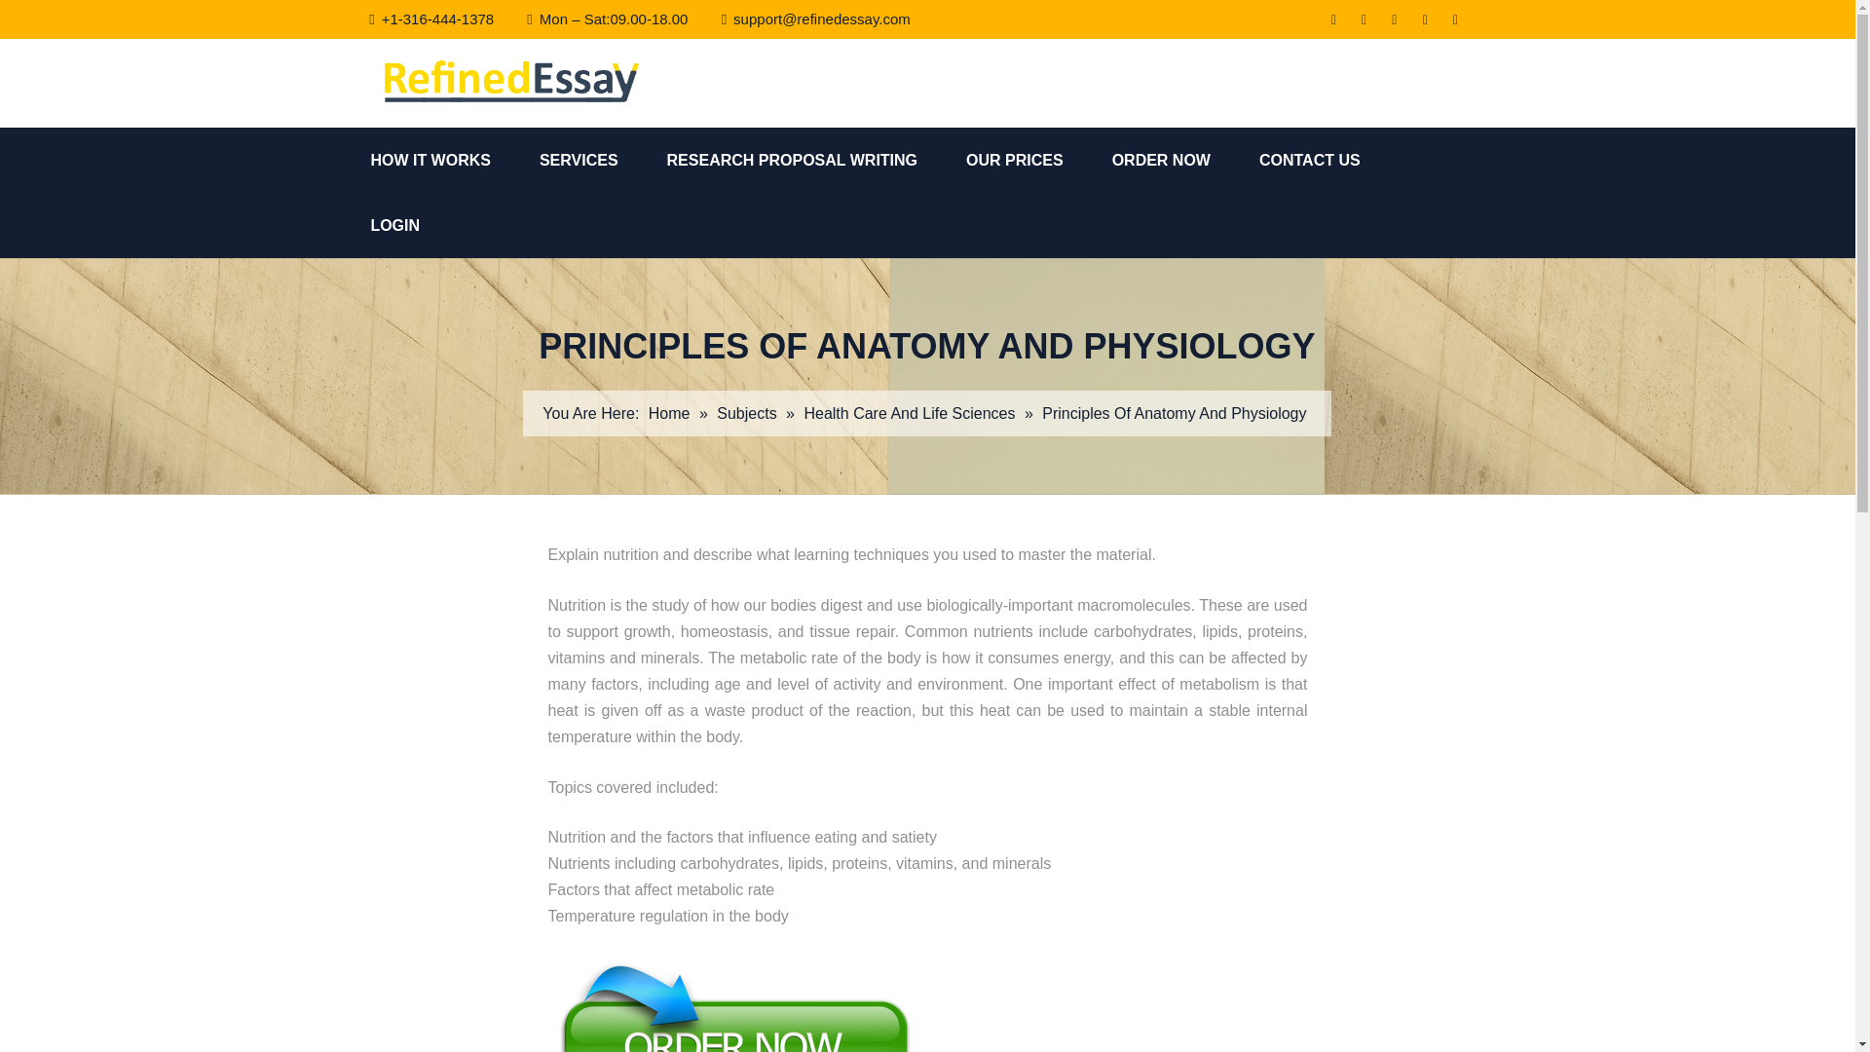 The height and width of the screenshot is (1052, 1870). What do you see at coordinates (746, 413) in the screenshot?
I see `Subjects` at bounding box center [746, 413].